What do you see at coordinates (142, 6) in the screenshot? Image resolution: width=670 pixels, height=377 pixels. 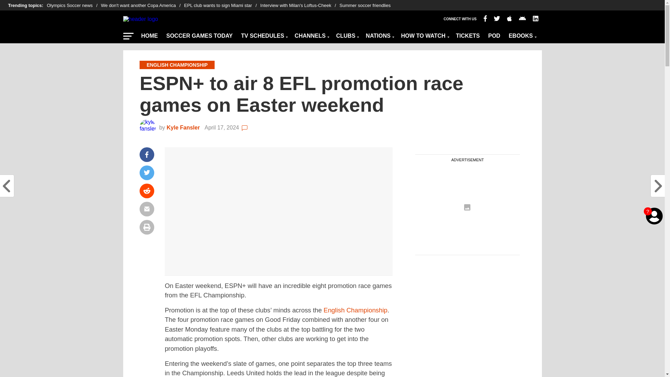 I see `We don't want another Copa America` at bounding box center [142, 6].